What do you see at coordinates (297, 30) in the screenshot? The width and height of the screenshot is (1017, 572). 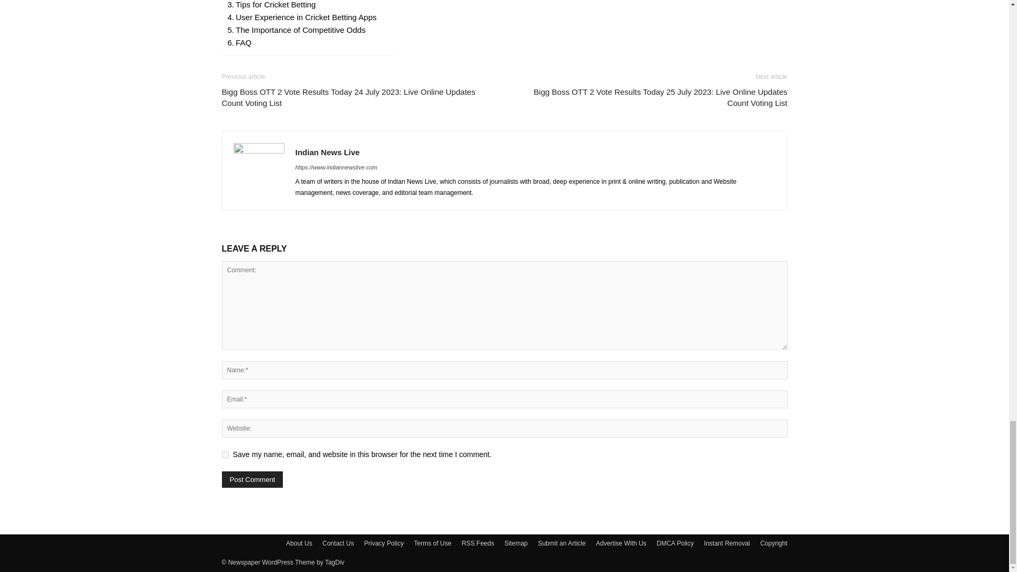 I see `The Importance of Competitive Odds` at bounding box center [297, 30].